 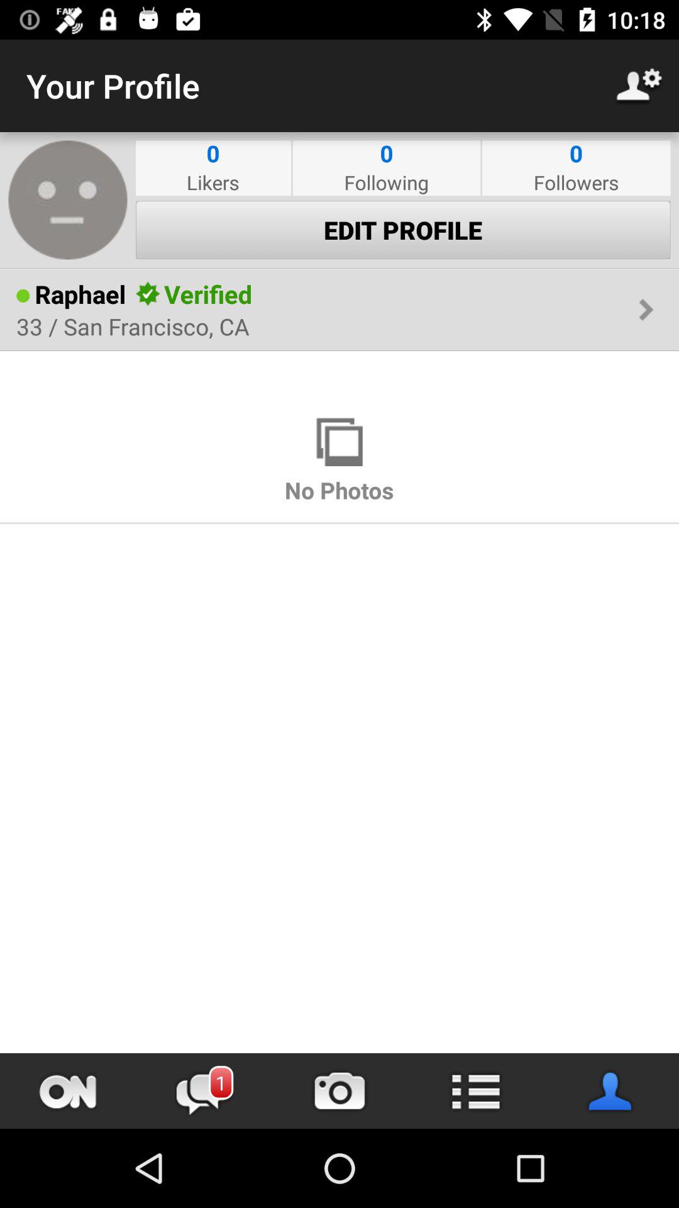 What do you see at coordinates (148, 294) in the screenshot?
I see `turn on item next to verified icon` at bounding box center [148, 294].